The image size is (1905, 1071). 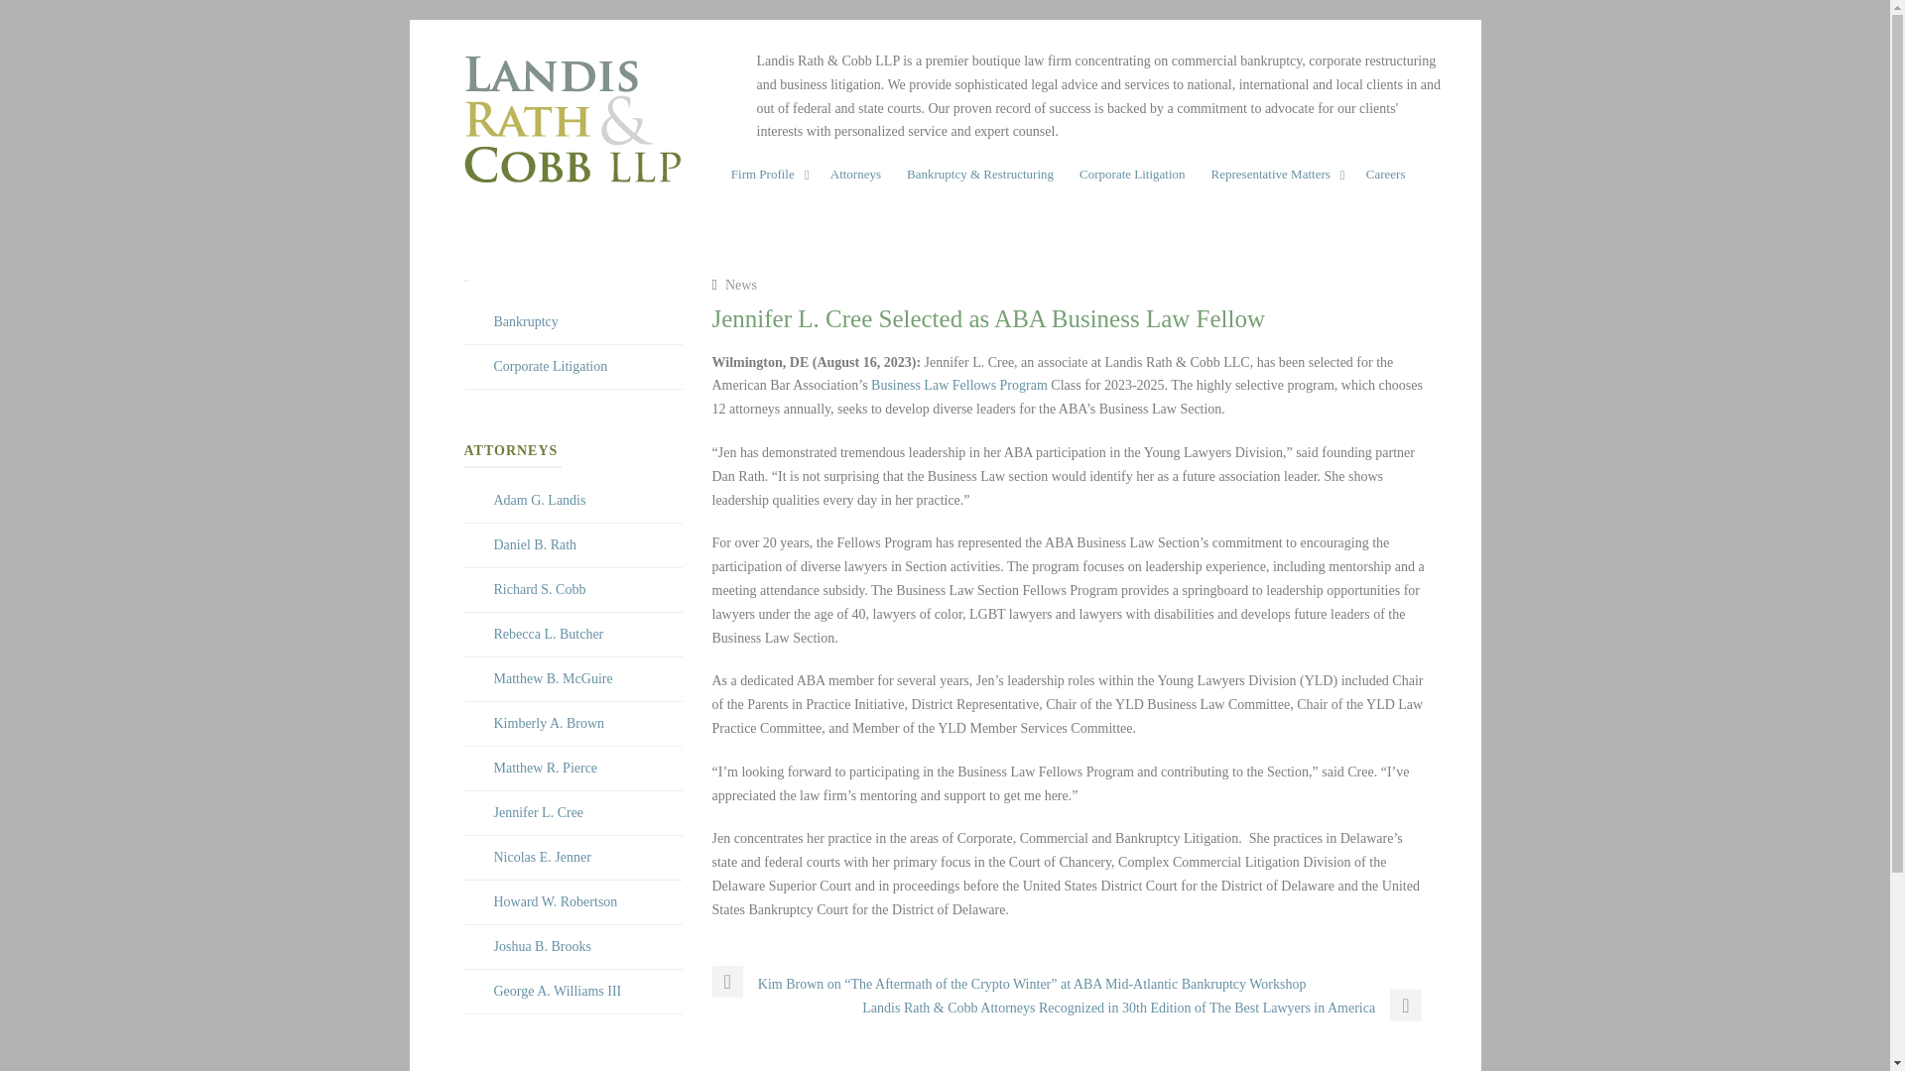 What do you see at coordinates (550, 365) in the screenshot?
I see `Corporate Litigation` at bounding box center [550, 365].